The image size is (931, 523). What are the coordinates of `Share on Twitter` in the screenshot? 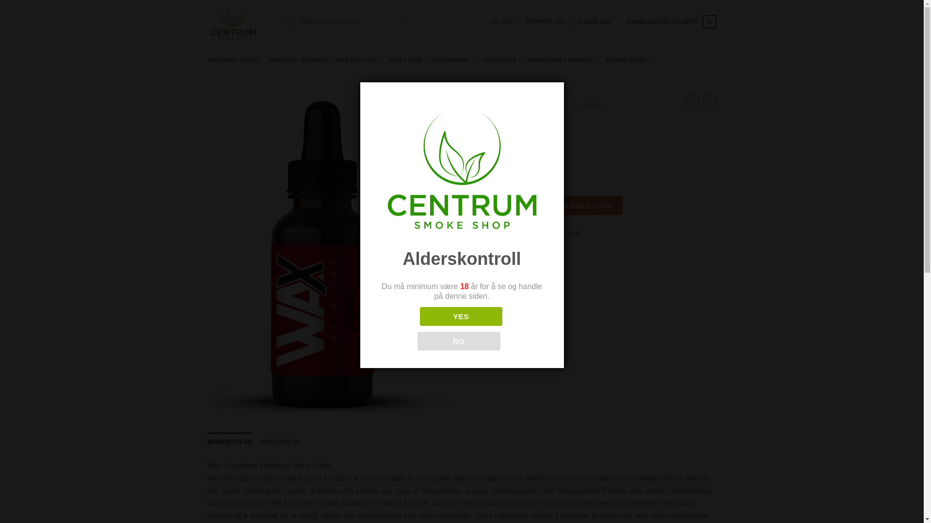 It's located at (495, 270).